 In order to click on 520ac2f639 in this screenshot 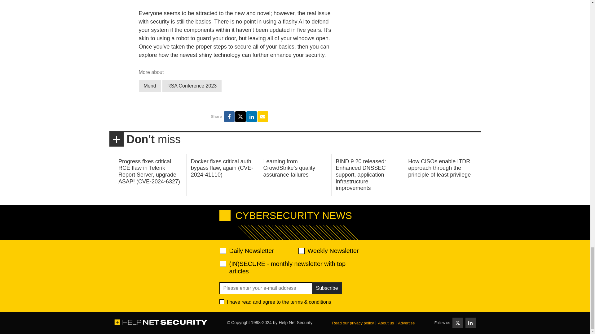, I will do `click(223, 250)`.